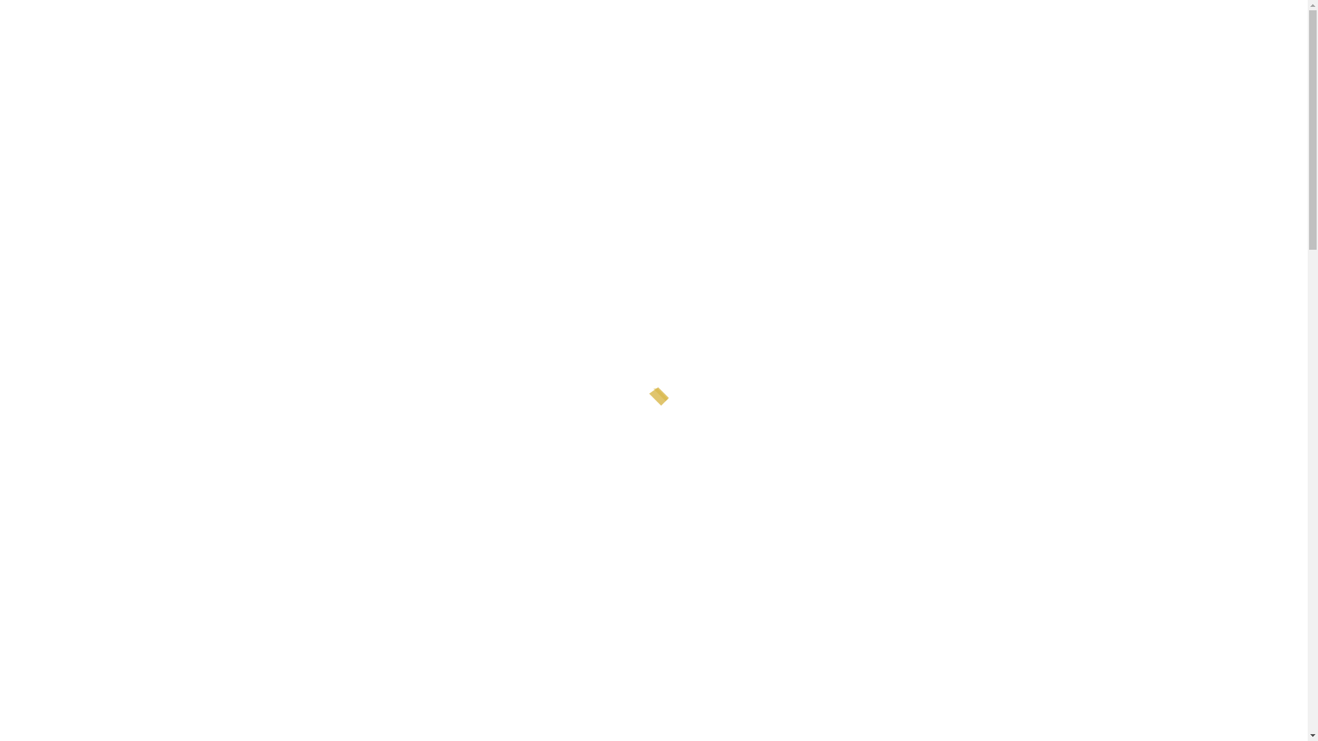 The image size is (1318, 741). Describe the element at coordinates (659, 209) in the screenshot. I see `Restoran River Dock` at that location.